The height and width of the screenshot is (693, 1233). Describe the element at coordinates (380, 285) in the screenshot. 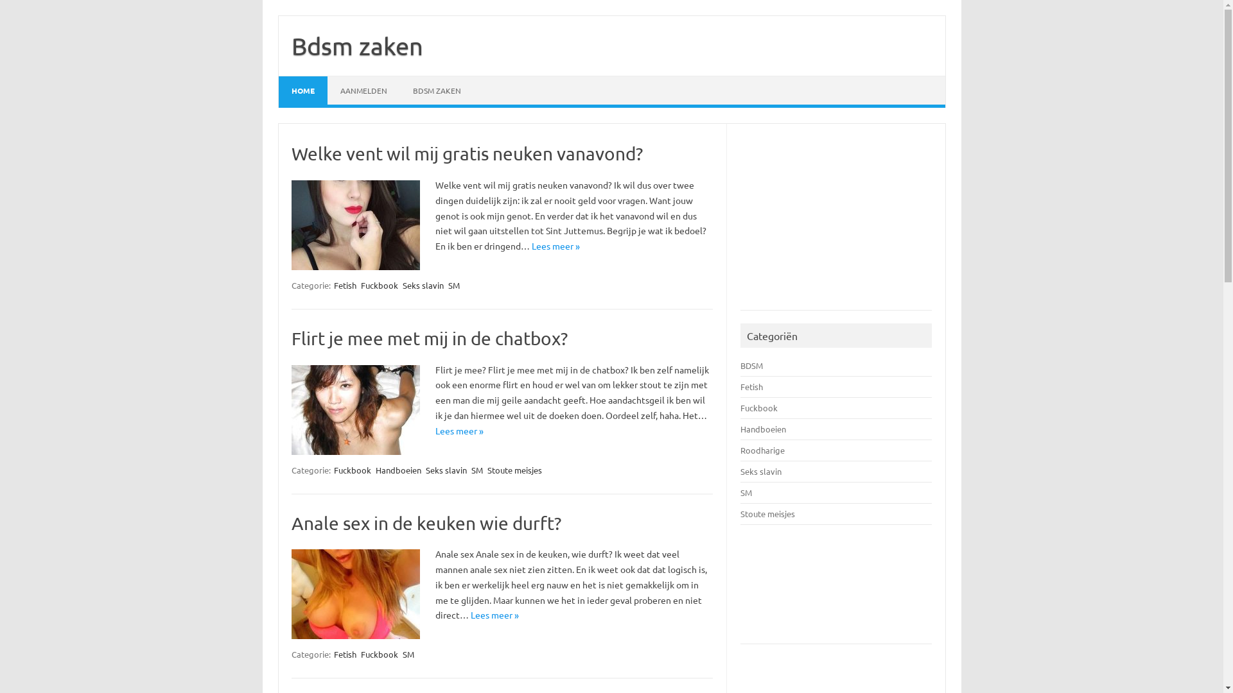

I see `Fuckbook` at that location.